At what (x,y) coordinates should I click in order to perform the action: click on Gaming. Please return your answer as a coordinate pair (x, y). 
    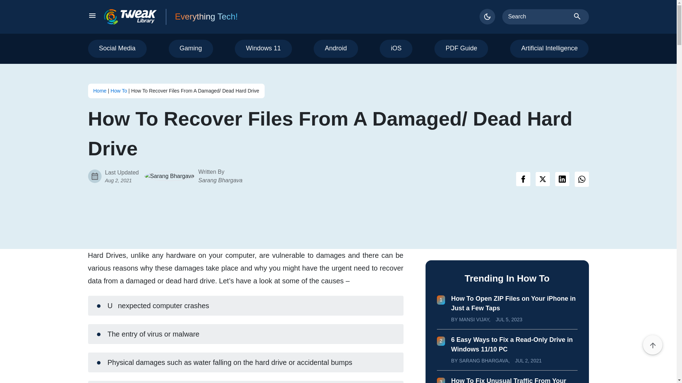
    Looking at the image, I should click on (190, 49).